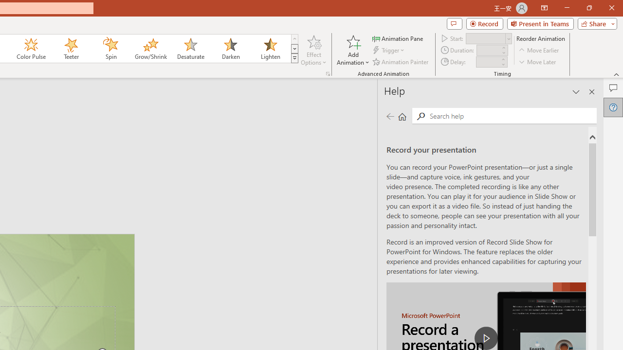 The image size is (623, 350). I want to click on Color Pulse, so click(31, 49).